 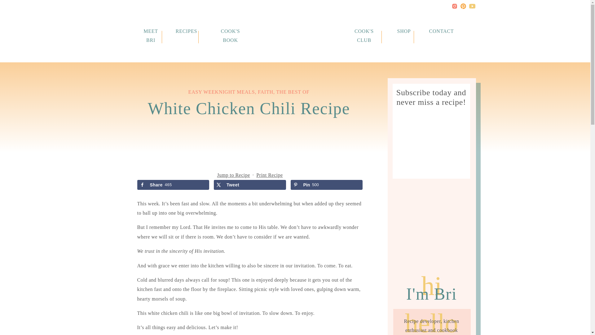 I want to click on Jump to Recipe, so click(x=233, y=175).